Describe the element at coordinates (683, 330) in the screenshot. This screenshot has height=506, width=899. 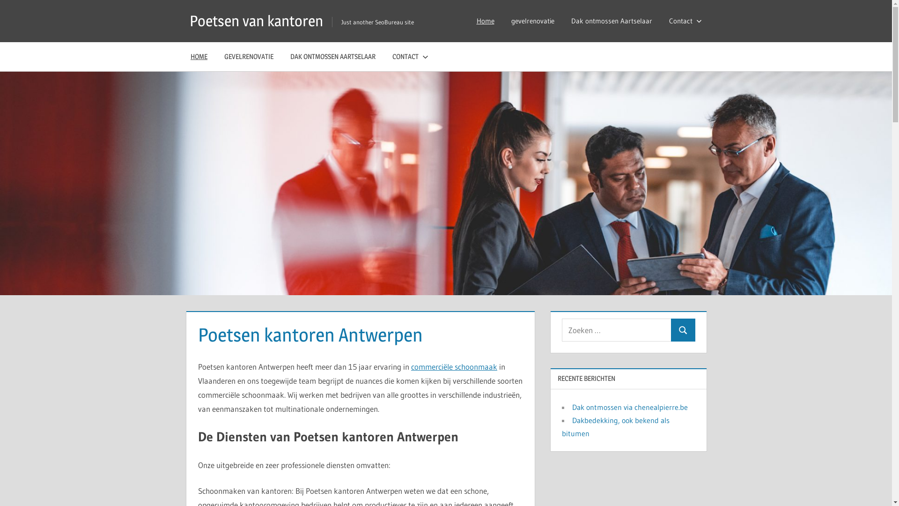
I see `Zoeken` at that location.